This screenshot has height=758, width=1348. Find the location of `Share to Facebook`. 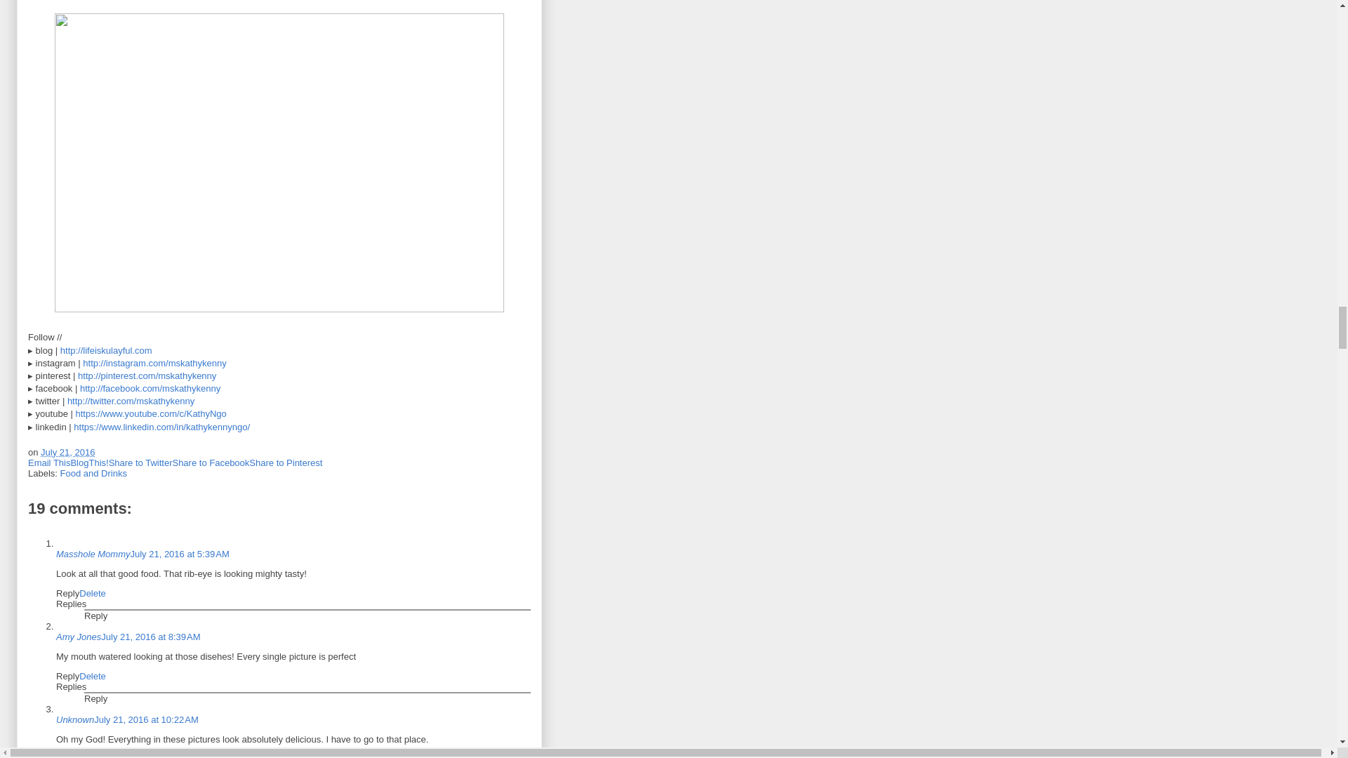

Share to Facebook is located at coordinates (211, 463).